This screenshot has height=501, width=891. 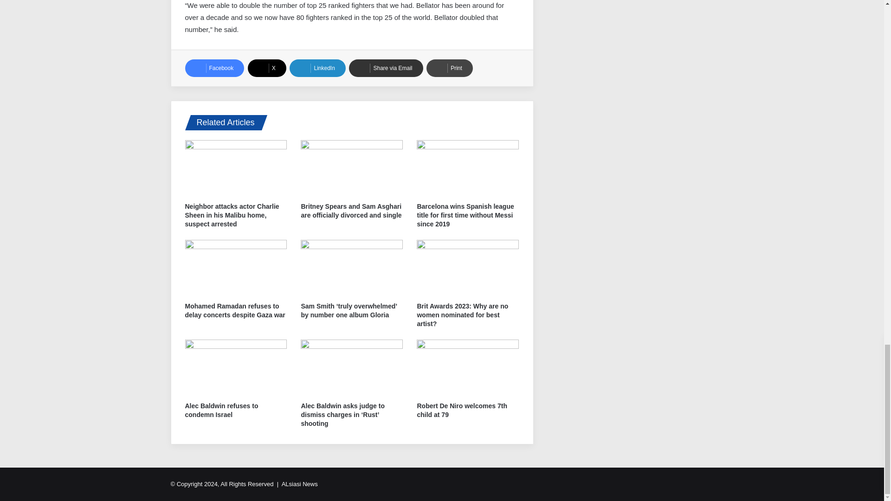 I want to click on Robert De Niro welcomes 7th child at 79, so click(x=462, y=410).